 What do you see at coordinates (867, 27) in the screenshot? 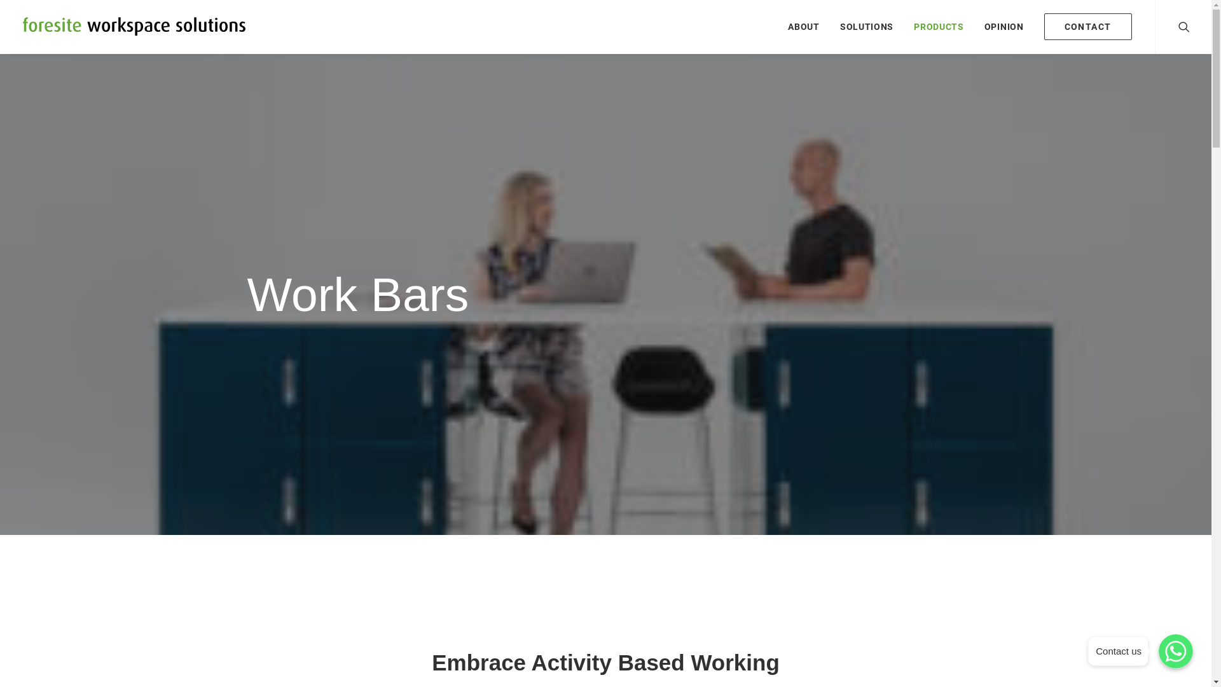
I see `SOLUTIONS` at bounding box center [867, 27].